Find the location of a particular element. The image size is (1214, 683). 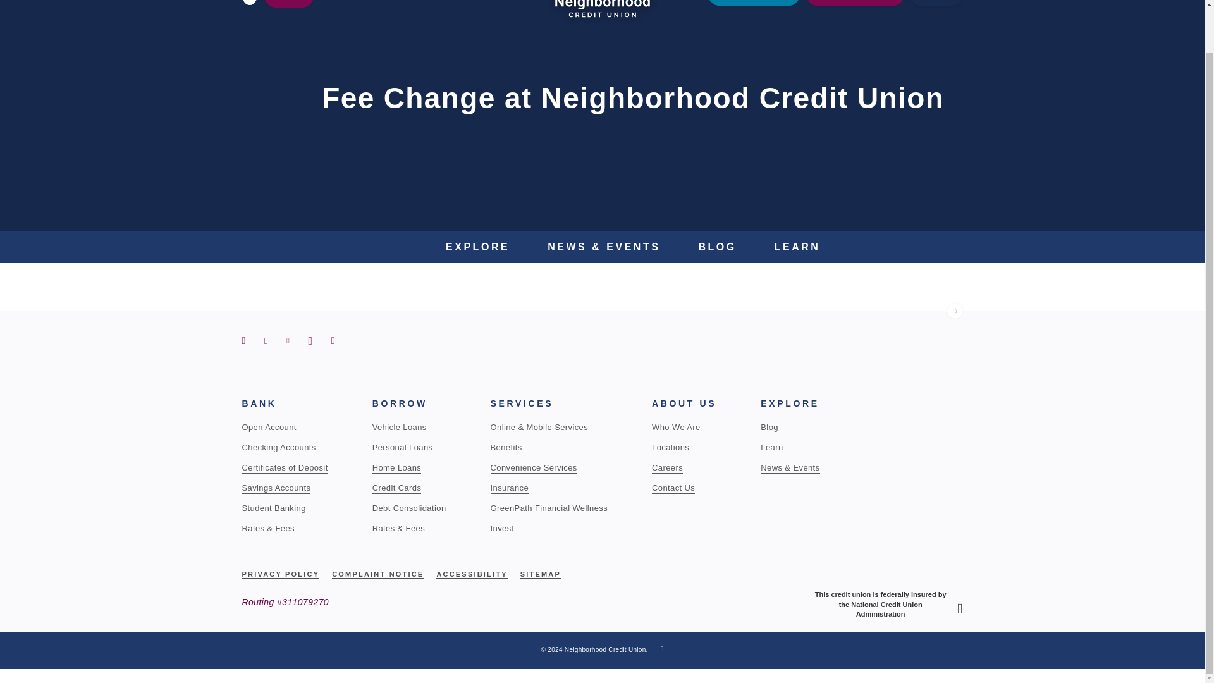

SEARCH SITE is located at coordinates (249, 2).